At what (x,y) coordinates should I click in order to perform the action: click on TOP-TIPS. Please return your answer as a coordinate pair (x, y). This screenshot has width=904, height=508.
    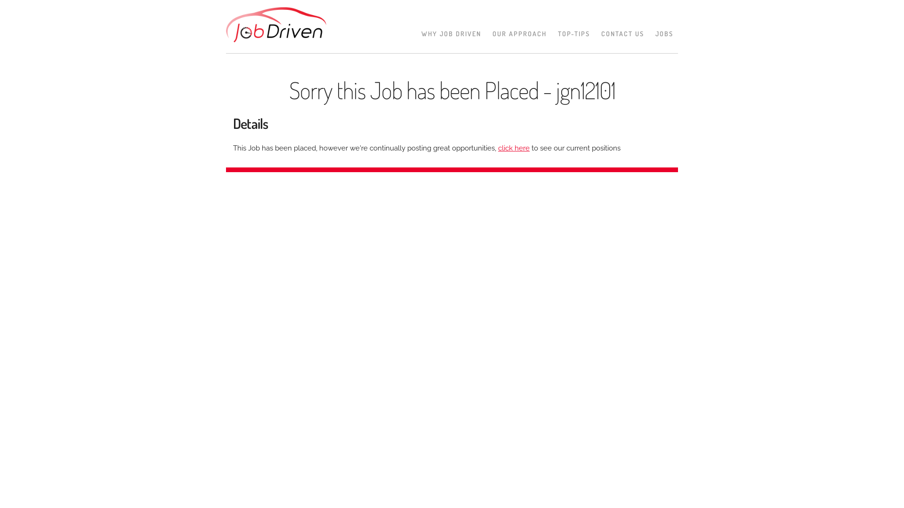
    Looking at the image, I should click on (574, 34).